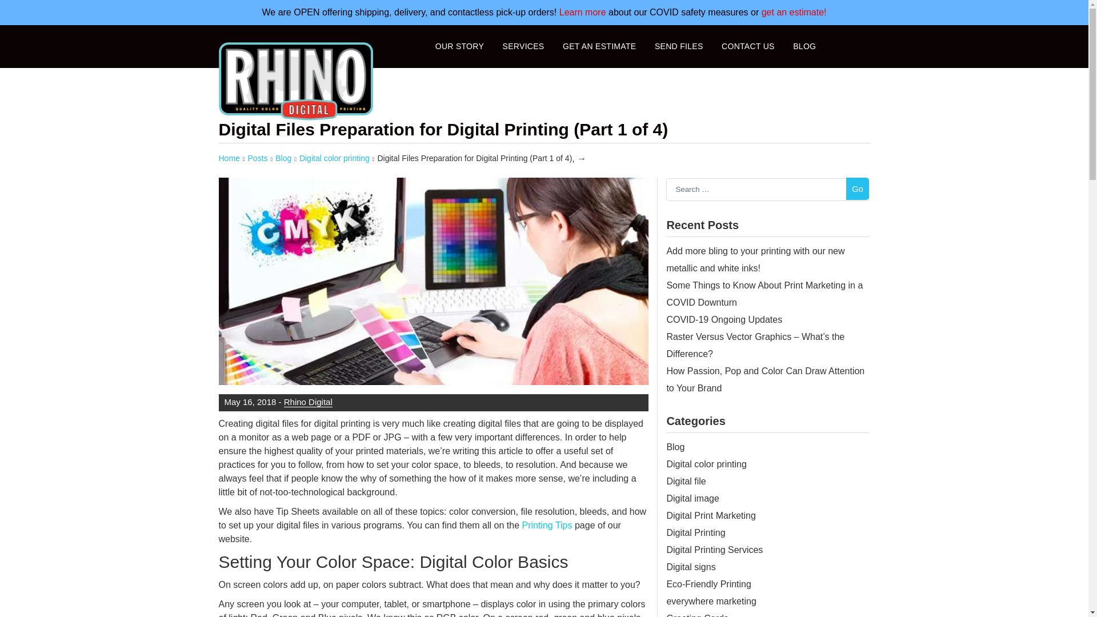  Describe the element at coordinates (599, 46) in the screenshot. I see `GET AN ESTIMATE` at that location.